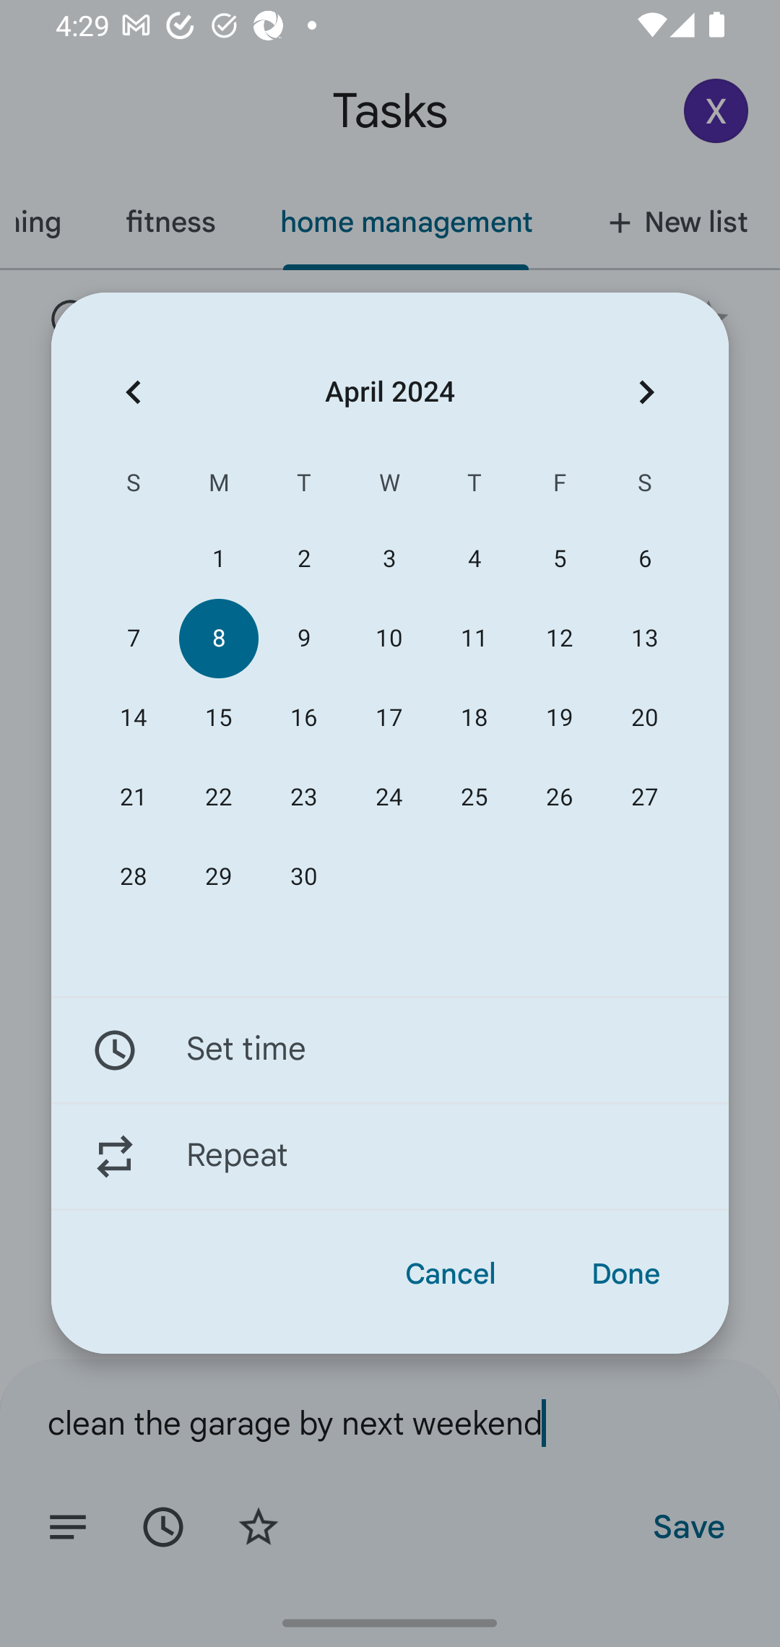 The image size is (780, 1647). I want to click on Done, so click(625, 1274).